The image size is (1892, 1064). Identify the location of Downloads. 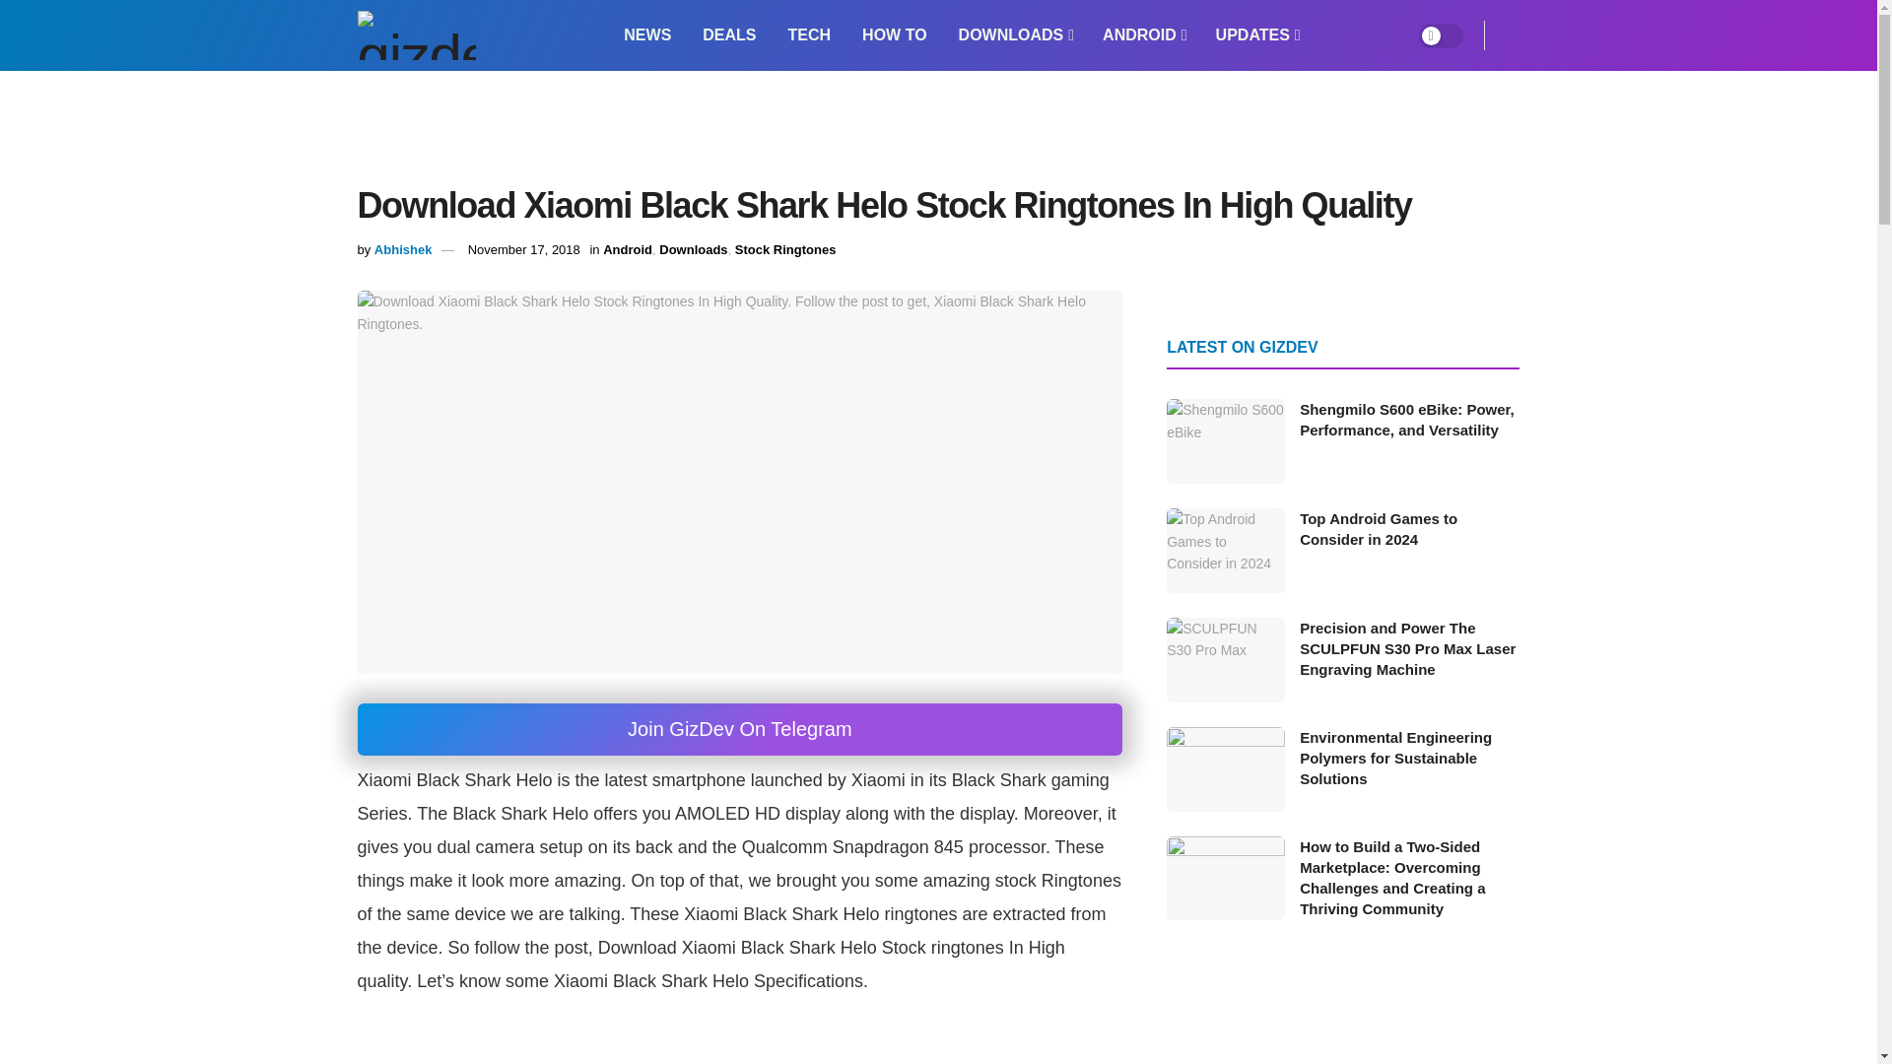
(692, 250).